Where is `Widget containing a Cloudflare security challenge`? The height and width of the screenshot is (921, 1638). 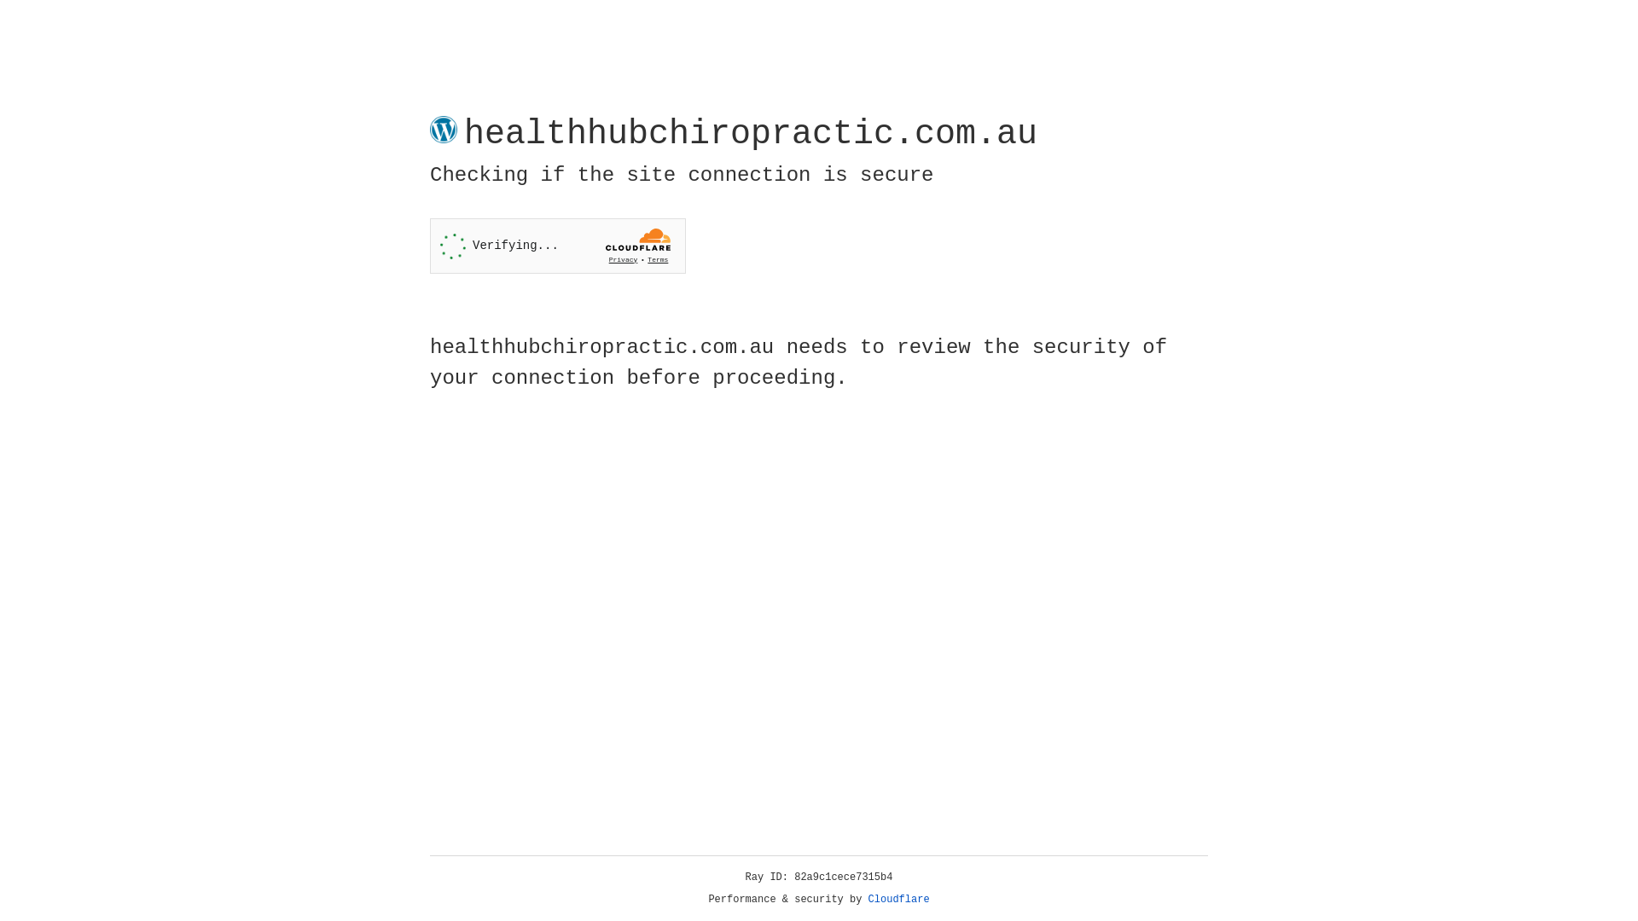
Widget containing a Cloudflare security challenge is located at coordinates (558, 246).